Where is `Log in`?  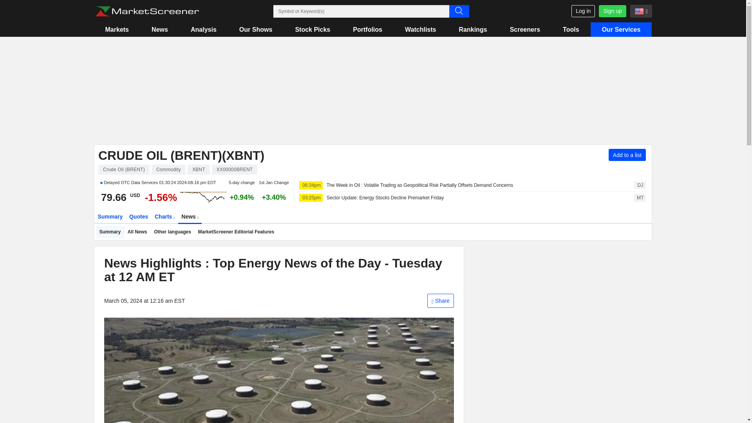 Log in is located at coordinates (583, 11).